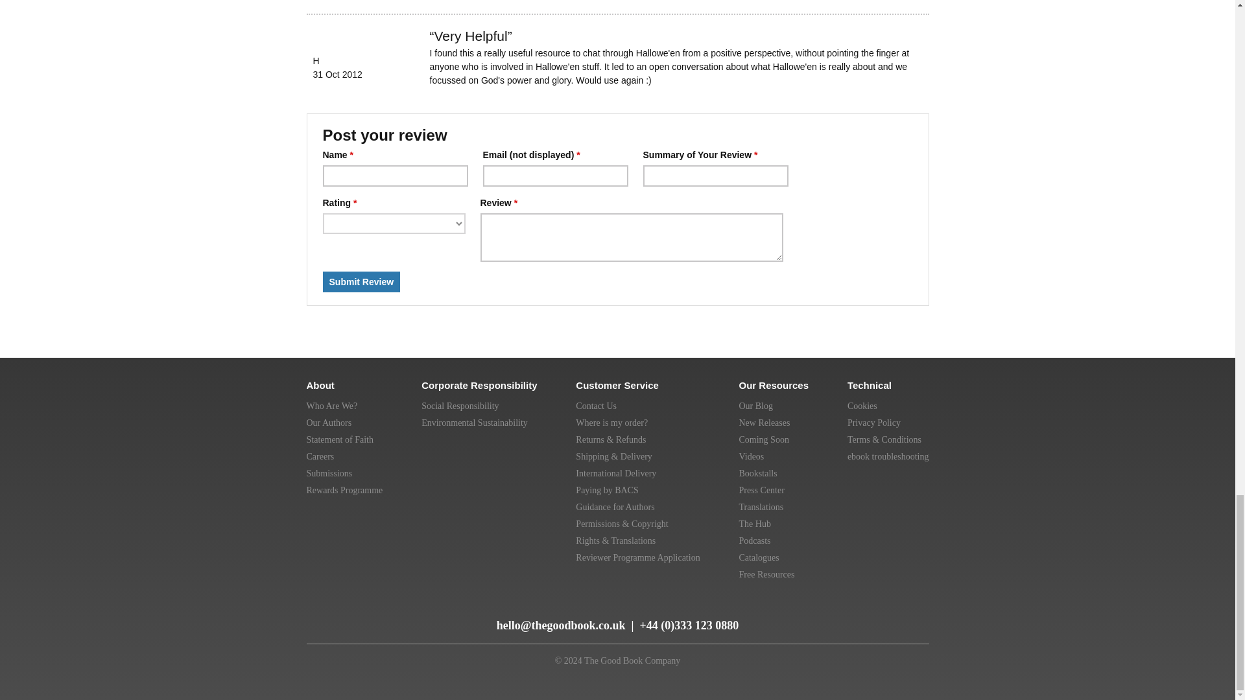  What do you see at coordinates (801, 612) in the screenshot?
I see `Go to UK Website` at bounding box center [801, 612].